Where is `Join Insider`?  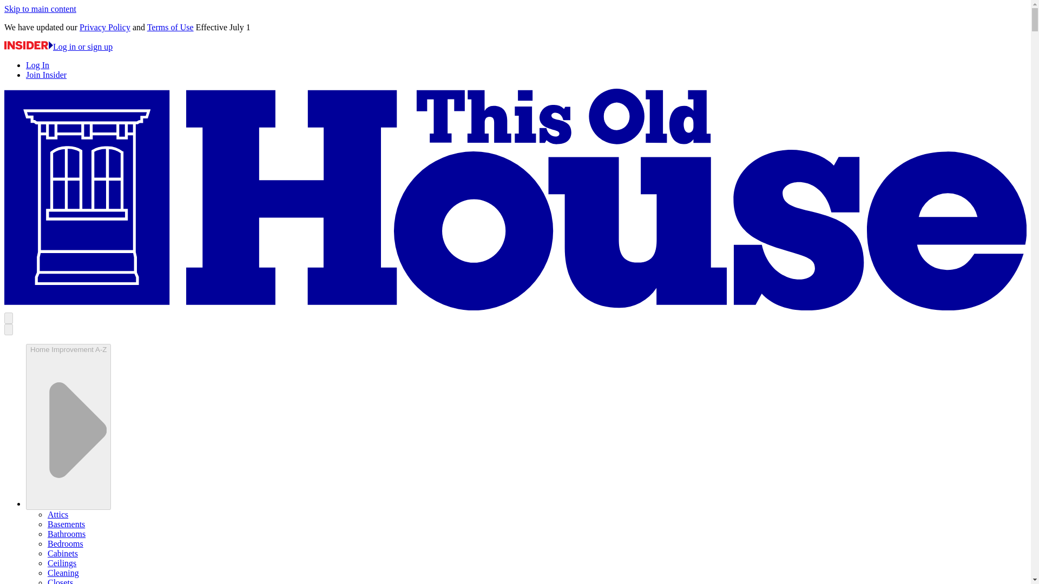 Join Insider is located at coordinates (46, 75).